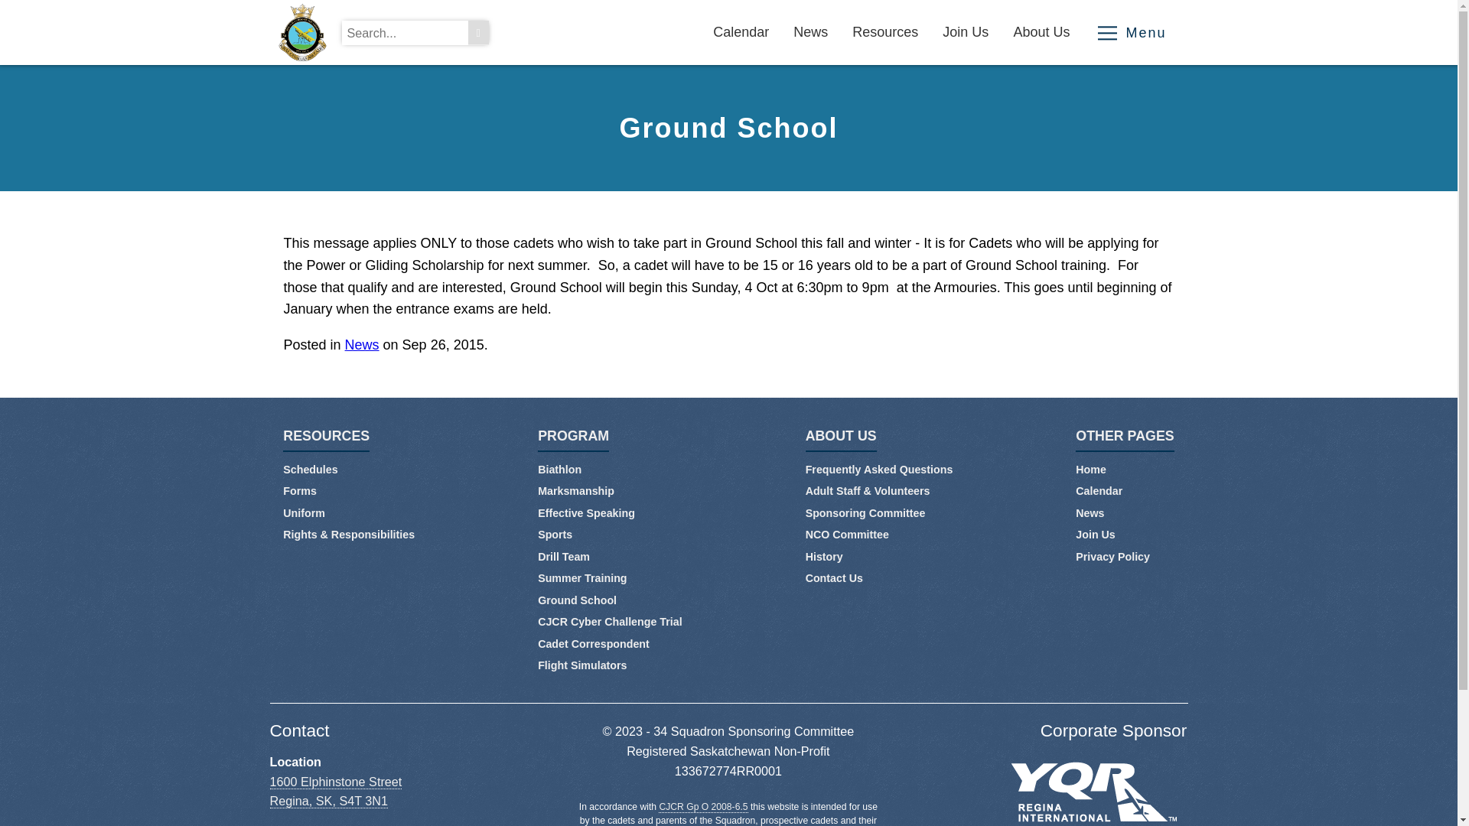  Describe the element at coordinates (880, 470) in the screenshot. I see `Frequently Asked Questions` at that location.